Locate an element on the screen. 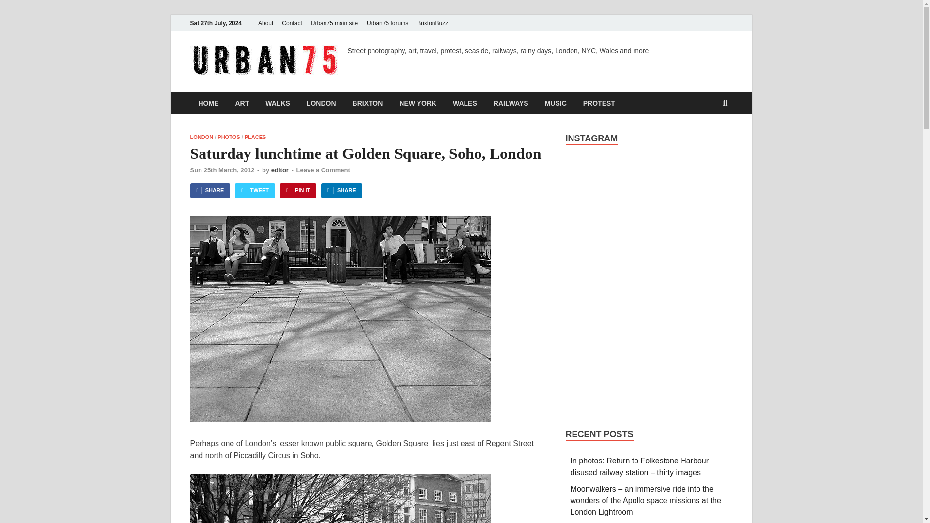 This screenshot has width=930, height=523. PLACES is located at coordinates (255, 137).